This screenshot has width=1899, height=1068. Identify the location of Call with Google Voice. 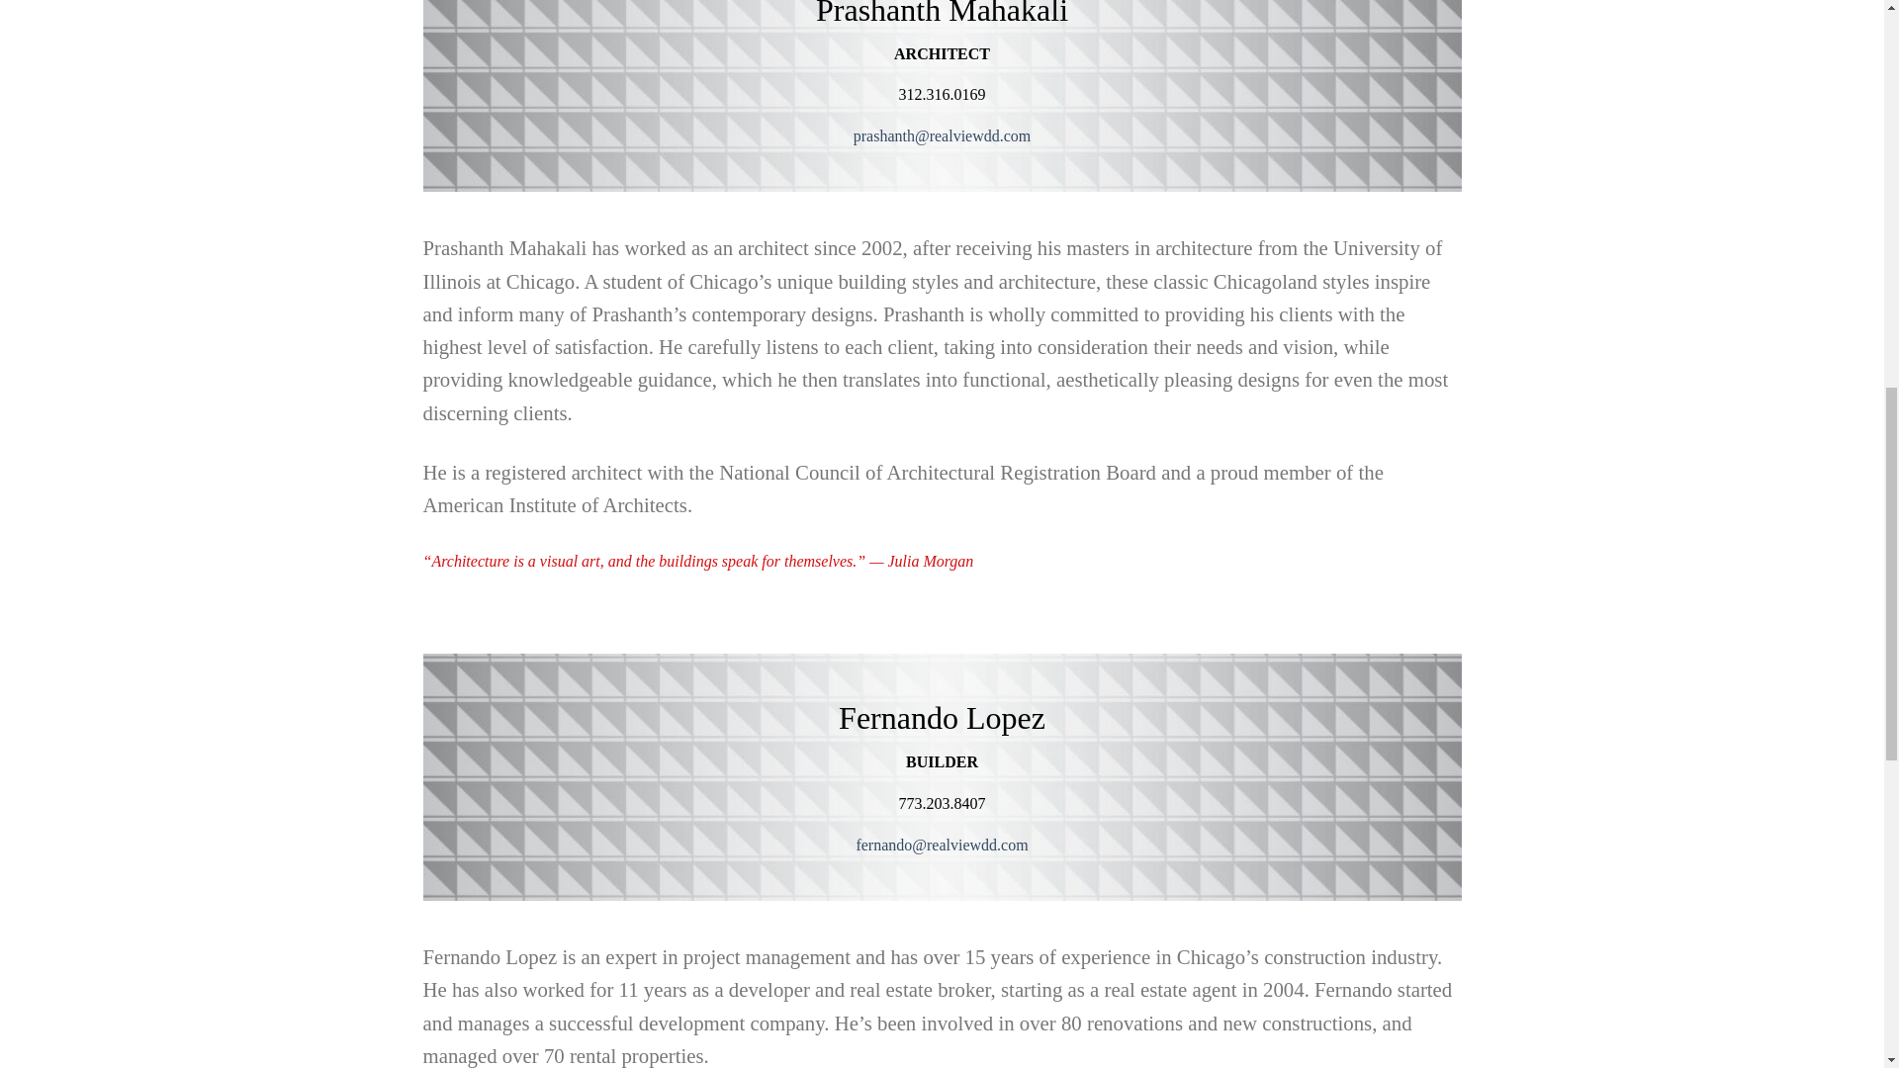
(942, 803).